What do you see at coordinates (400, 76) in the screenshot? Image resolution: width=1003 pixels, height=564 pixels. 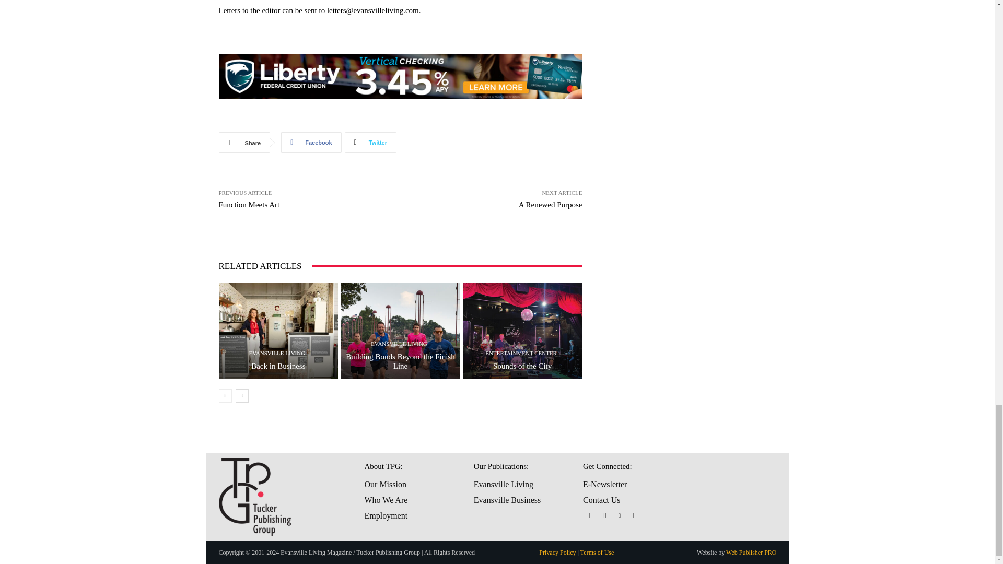 I see `Virtual Checking - 728x90` at bounding box center [400, 76].